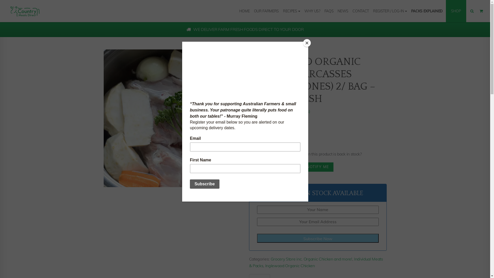  Describe the element at coordinates (361, 11) in the screenshot. I see `CONTACT` at that location.